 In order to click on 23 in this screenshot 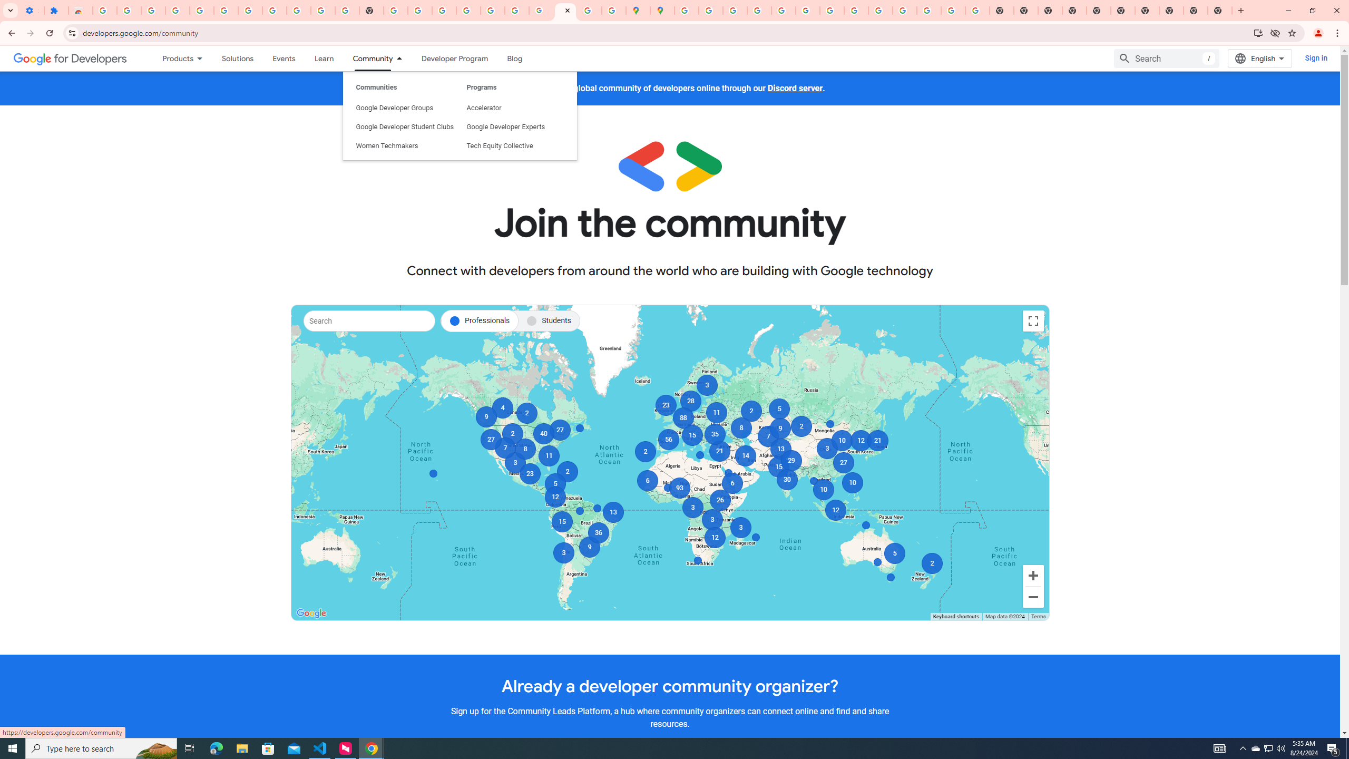, I will do `click(530, 473)`.